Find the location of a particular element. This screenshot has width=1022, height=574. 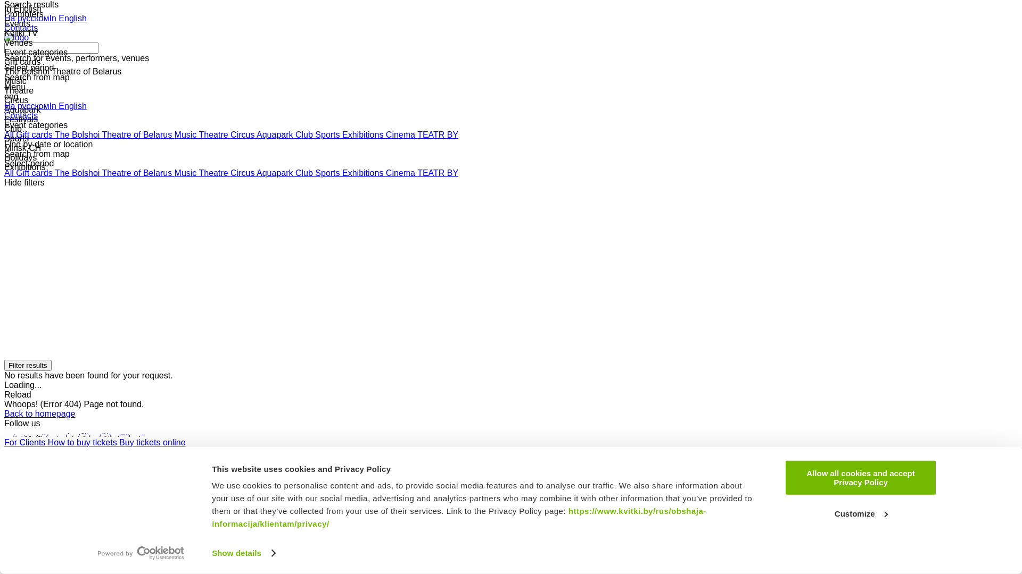

Buy tickets online is located at coordinates (152, 442).